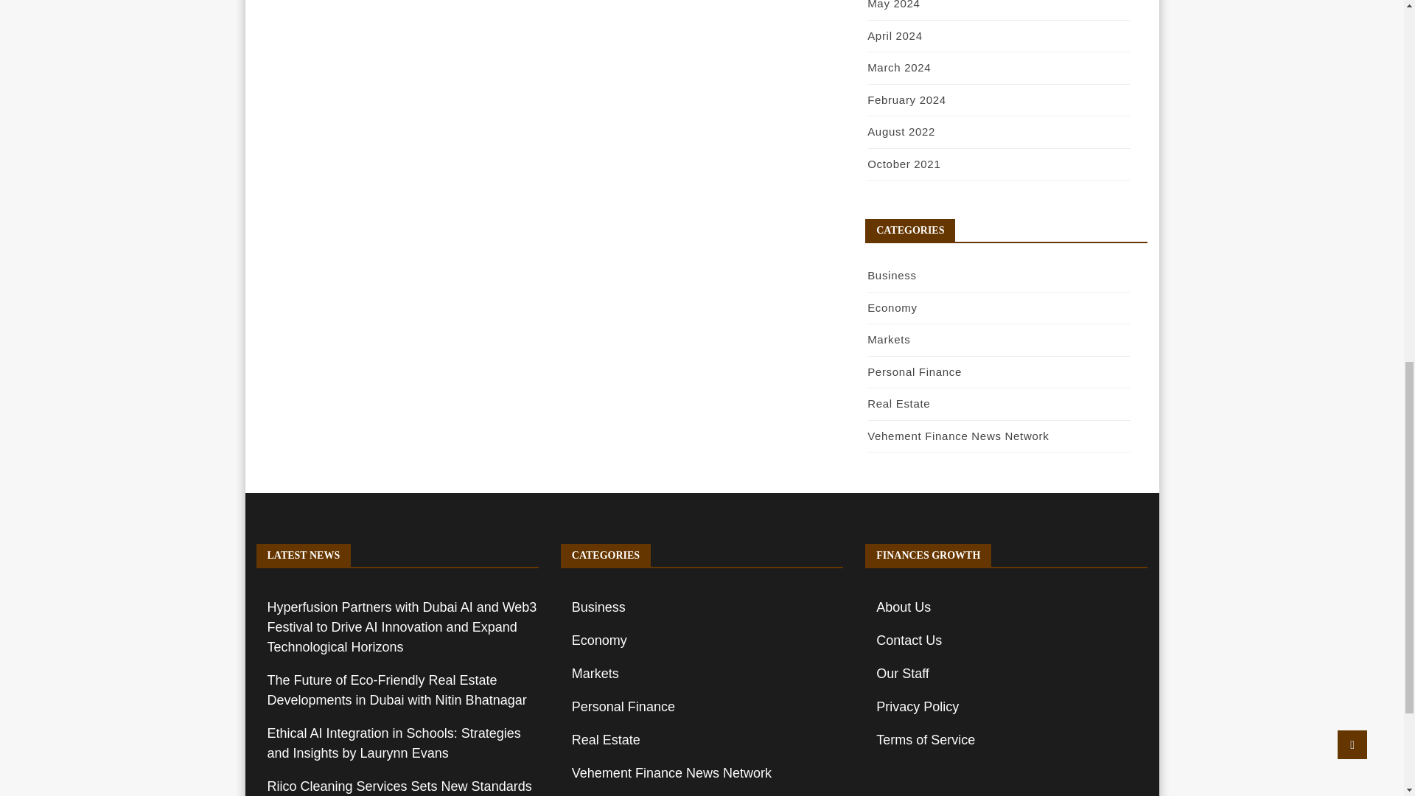  Describe the element at coordinates (893, 4) in the screenshot. I see `May 2024` at that location.